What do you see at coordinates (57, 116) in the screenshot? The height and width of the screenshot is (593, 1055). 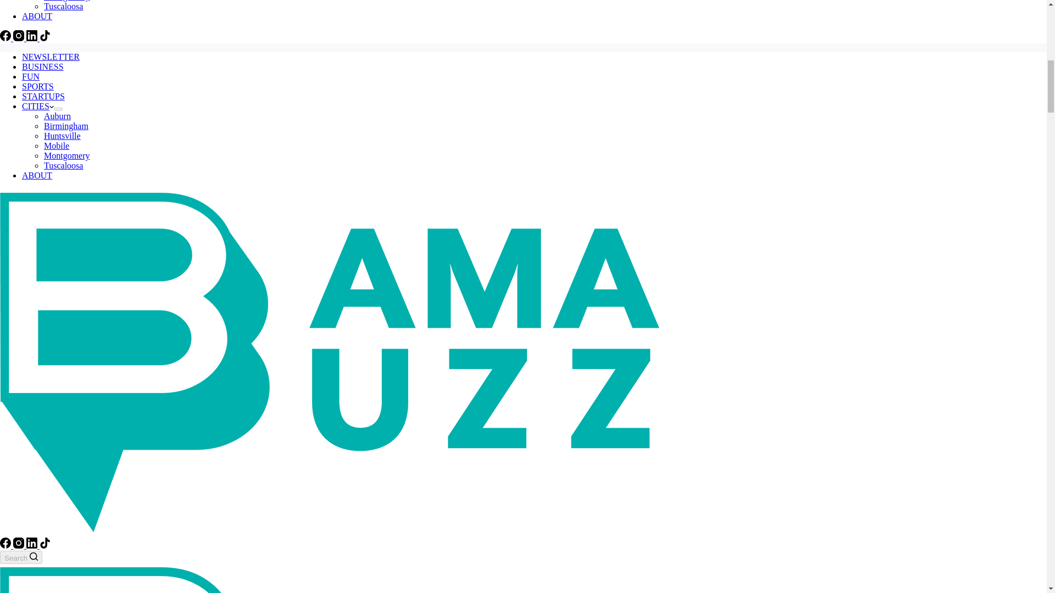 I see `Auburn` at bounding box center [57, 116].